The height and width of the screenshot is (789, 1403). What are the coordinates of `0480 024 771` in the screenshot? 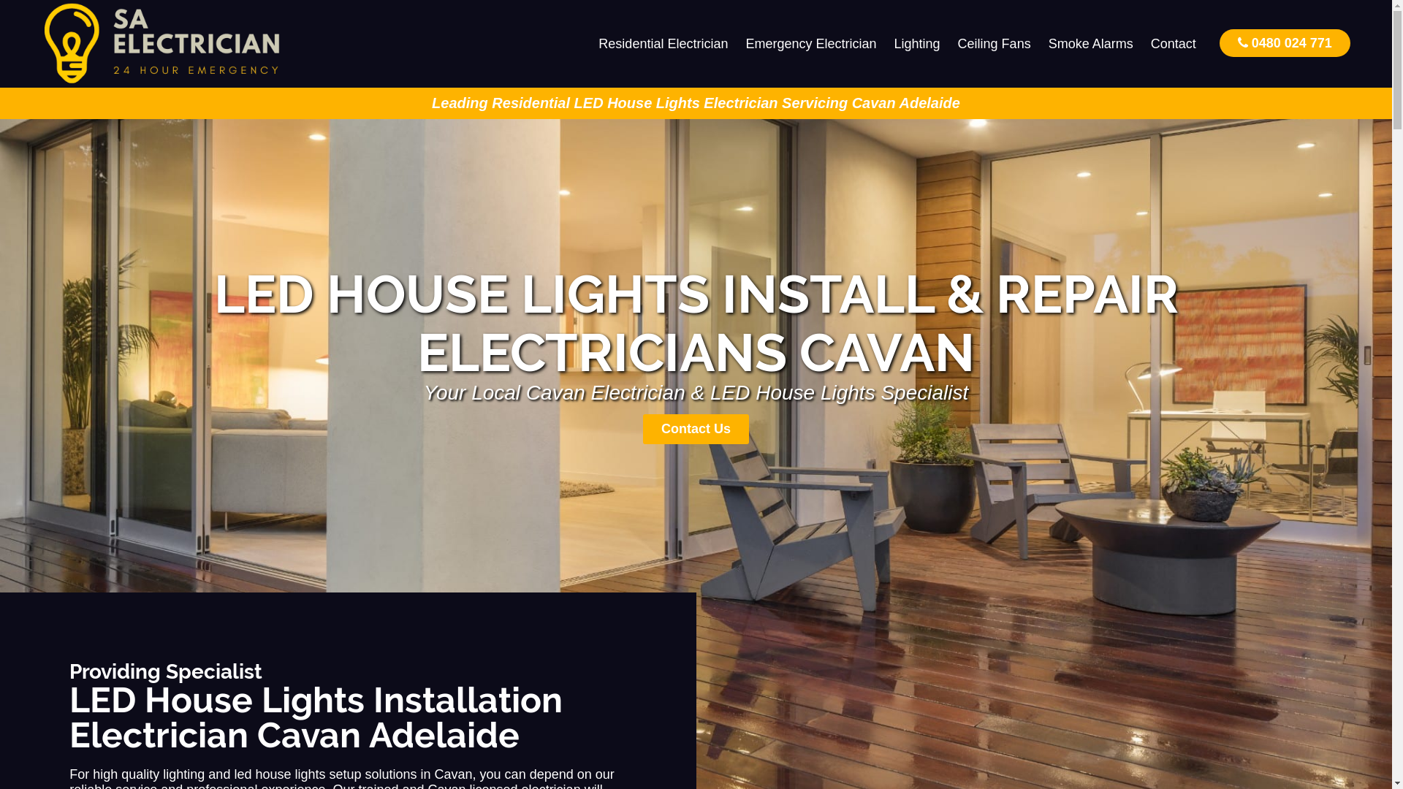 It's located at (1285, 42).